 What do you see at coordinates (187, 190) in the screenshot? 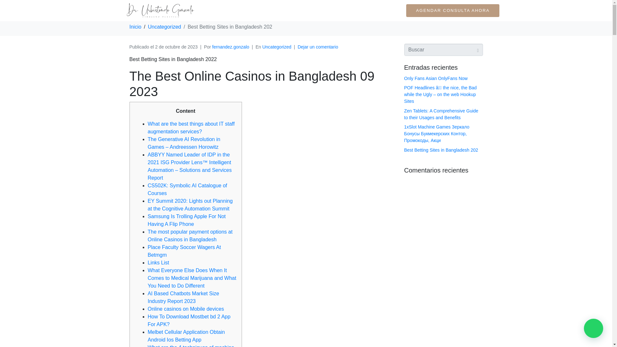
I see `CS502K: Symbolic AI Catalogue of Courses` at bounding box center [187, 190].